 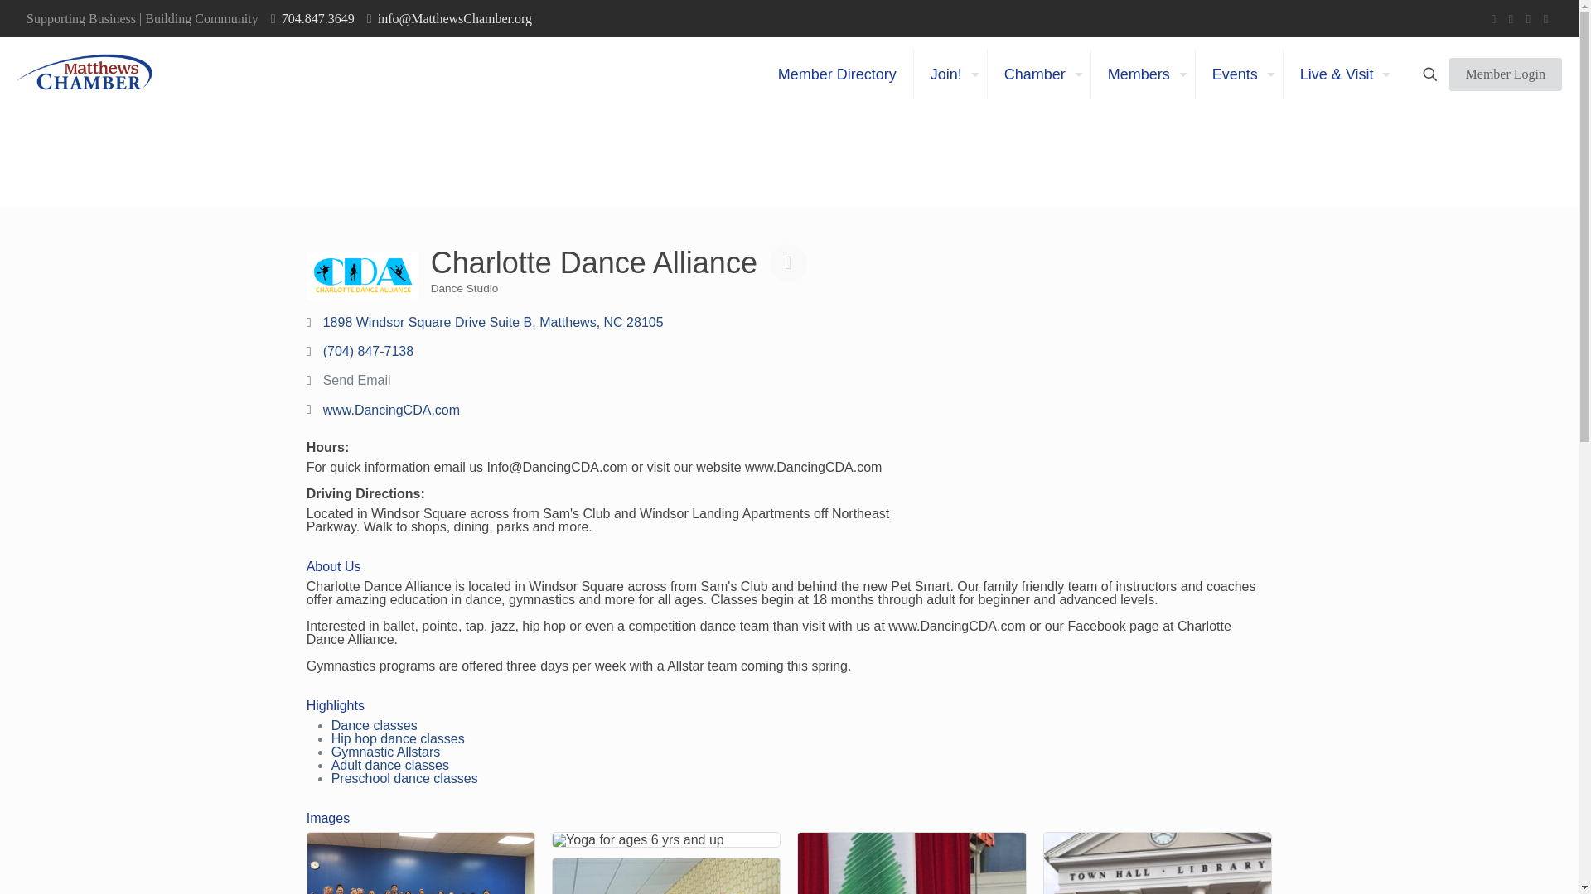 What do you see at coordinates (1546, 19) in the screenshot?
I see `Instagram` at bounding box center [1546, 19].